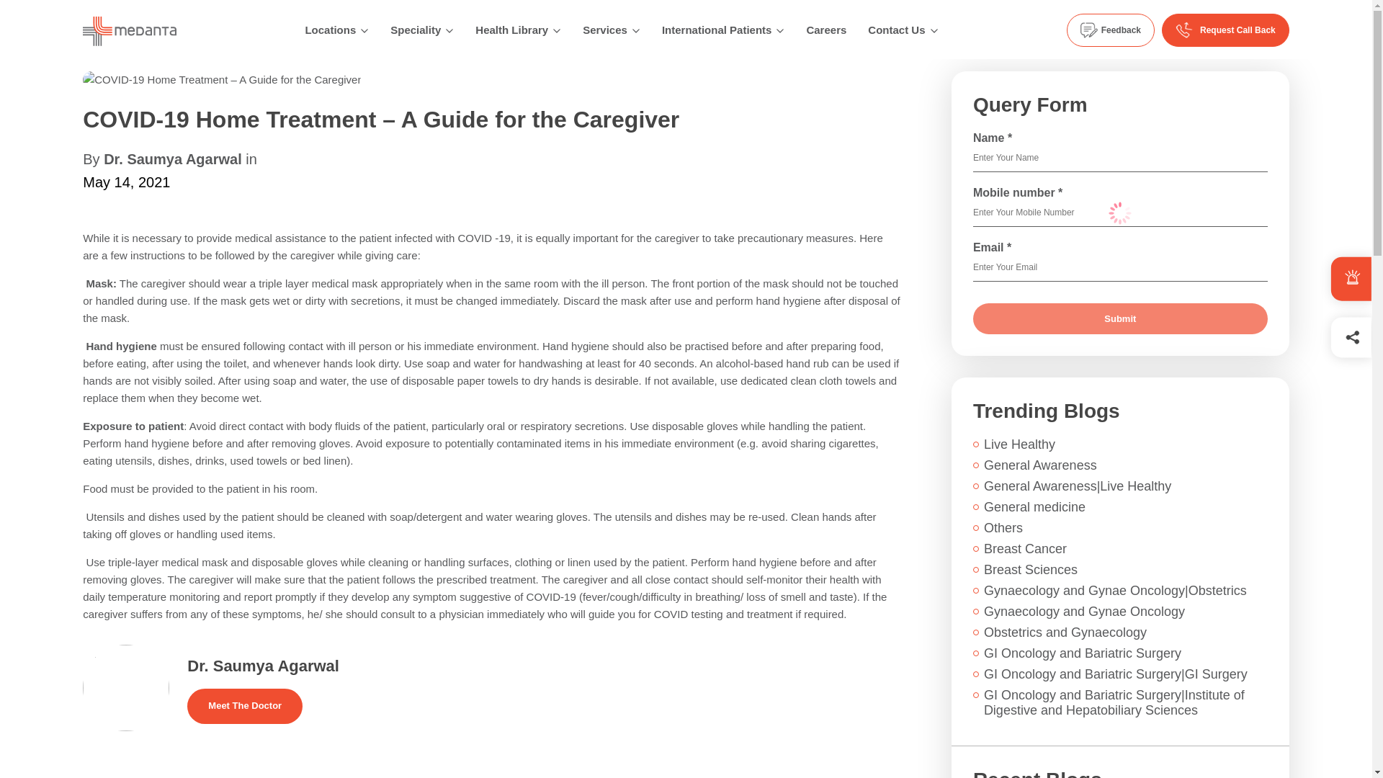 The image size is (1383, 778). Describe the element at coordinates (330, 30) in the screenshot. I see `Locations` at that location.